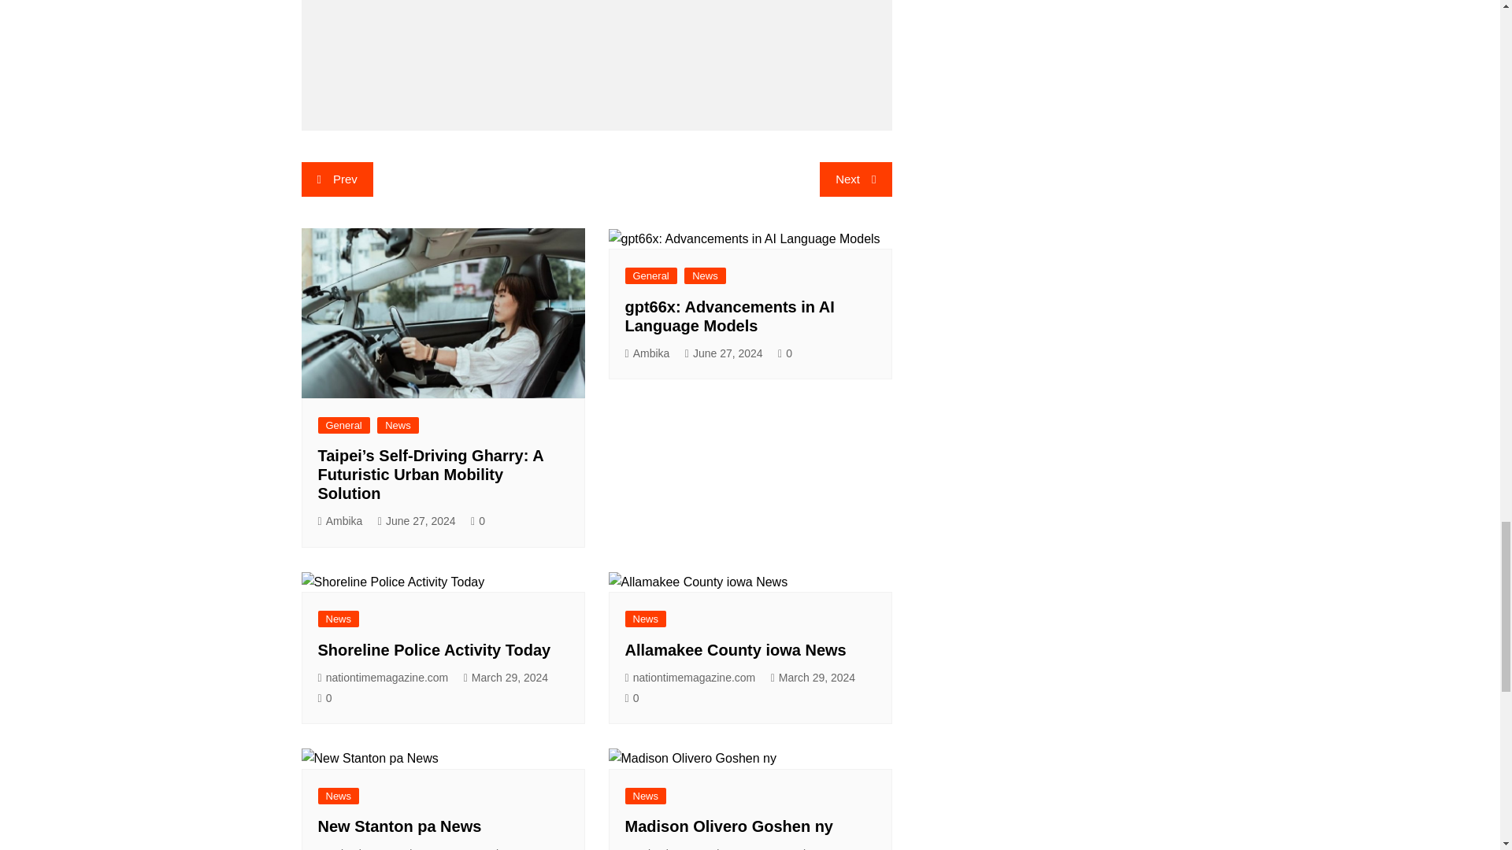 The width and height of the screenshot is (1512, 850). I want to click on Ambika, so click(340, 521).